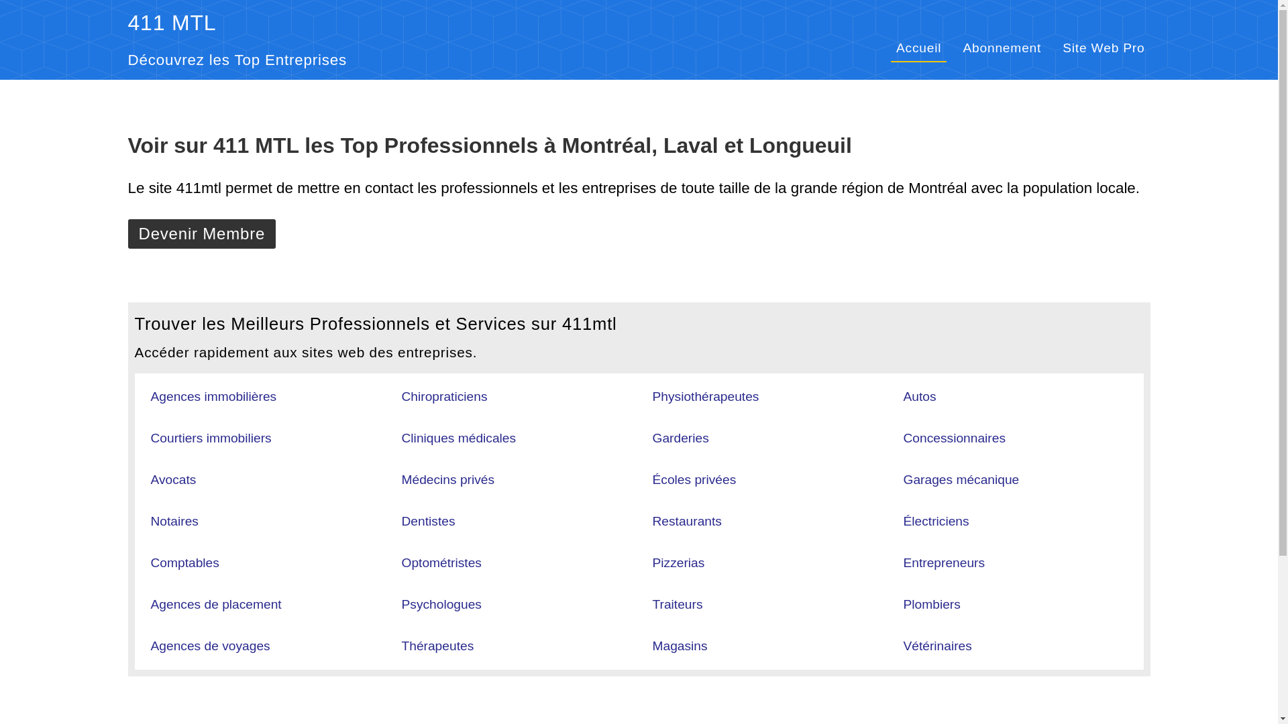 The height and width of the screenshot is (724, 1288). Describe the element at coordinates (173, 480) in the screenshot. I see `Avocats` at that location.